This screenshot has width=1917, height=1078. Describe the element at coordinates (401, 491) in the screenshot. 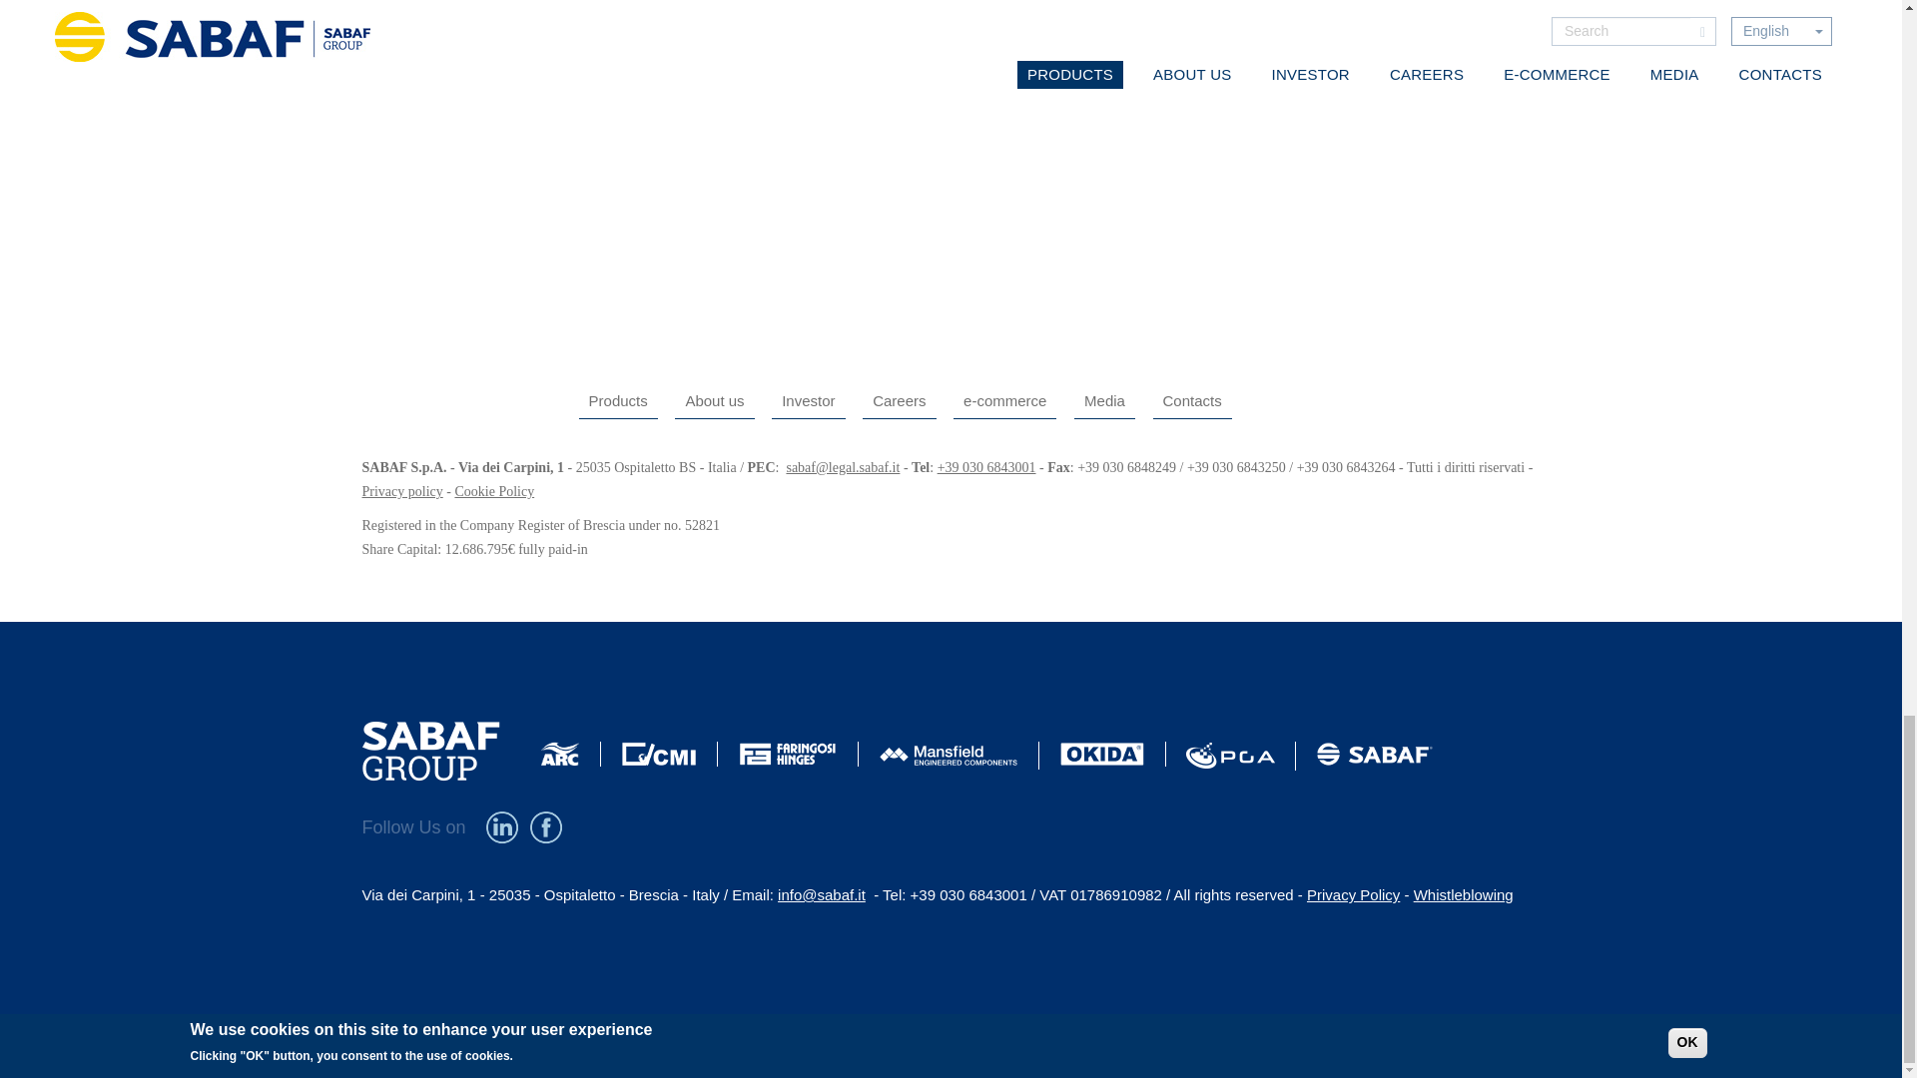

I see `Privacy policy` at that location.